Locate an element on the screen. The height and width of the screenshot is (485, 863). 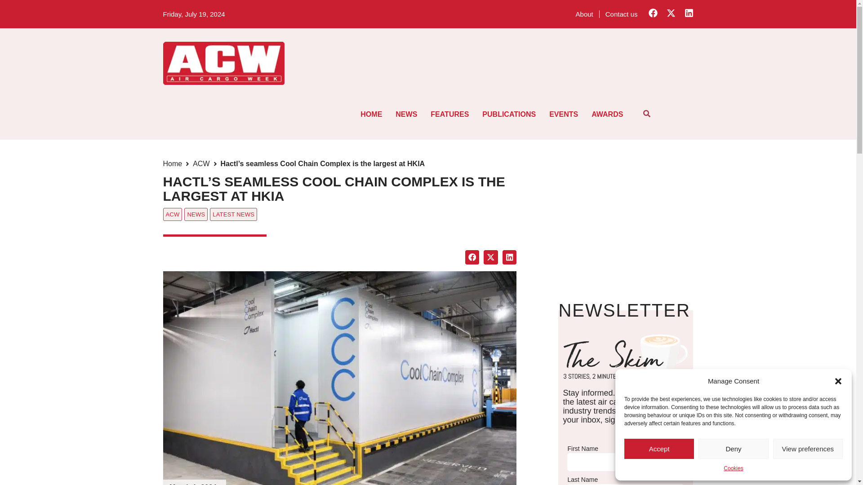
NEWS is located at coordinates (406, 114).